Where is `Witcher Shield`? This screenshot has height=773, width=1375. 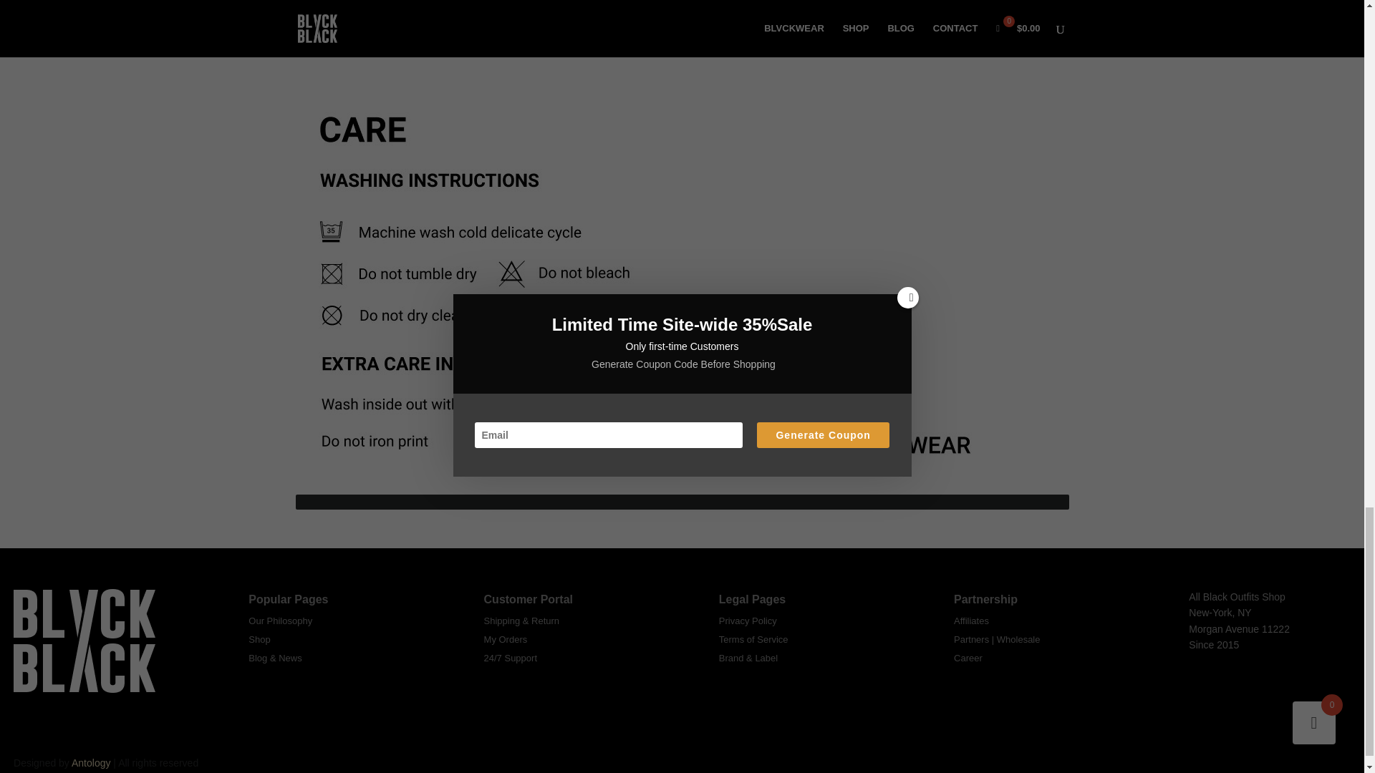
Witcher Shield is located at coordinates (782, 2).